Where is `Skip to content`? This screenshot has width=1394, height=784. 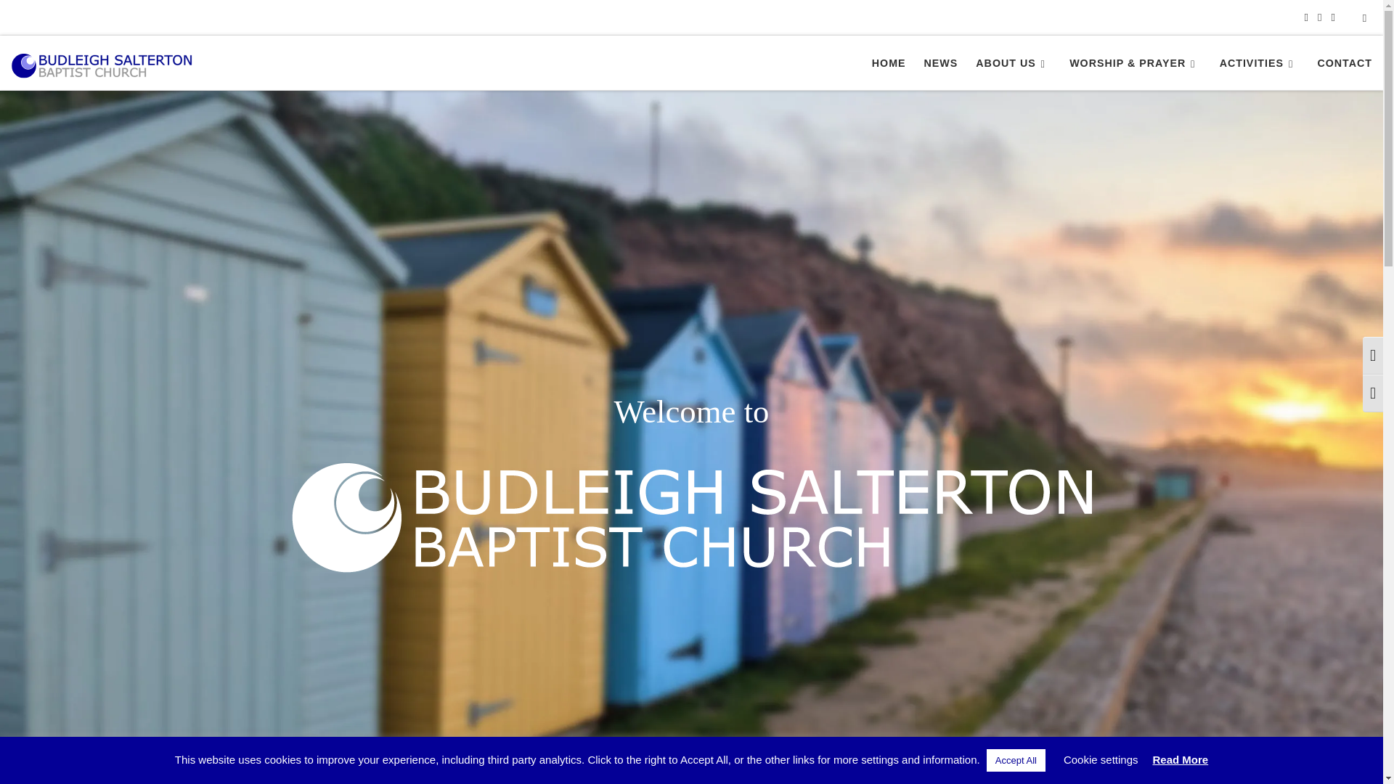
Skip to content is located at coordinates (58, 19).